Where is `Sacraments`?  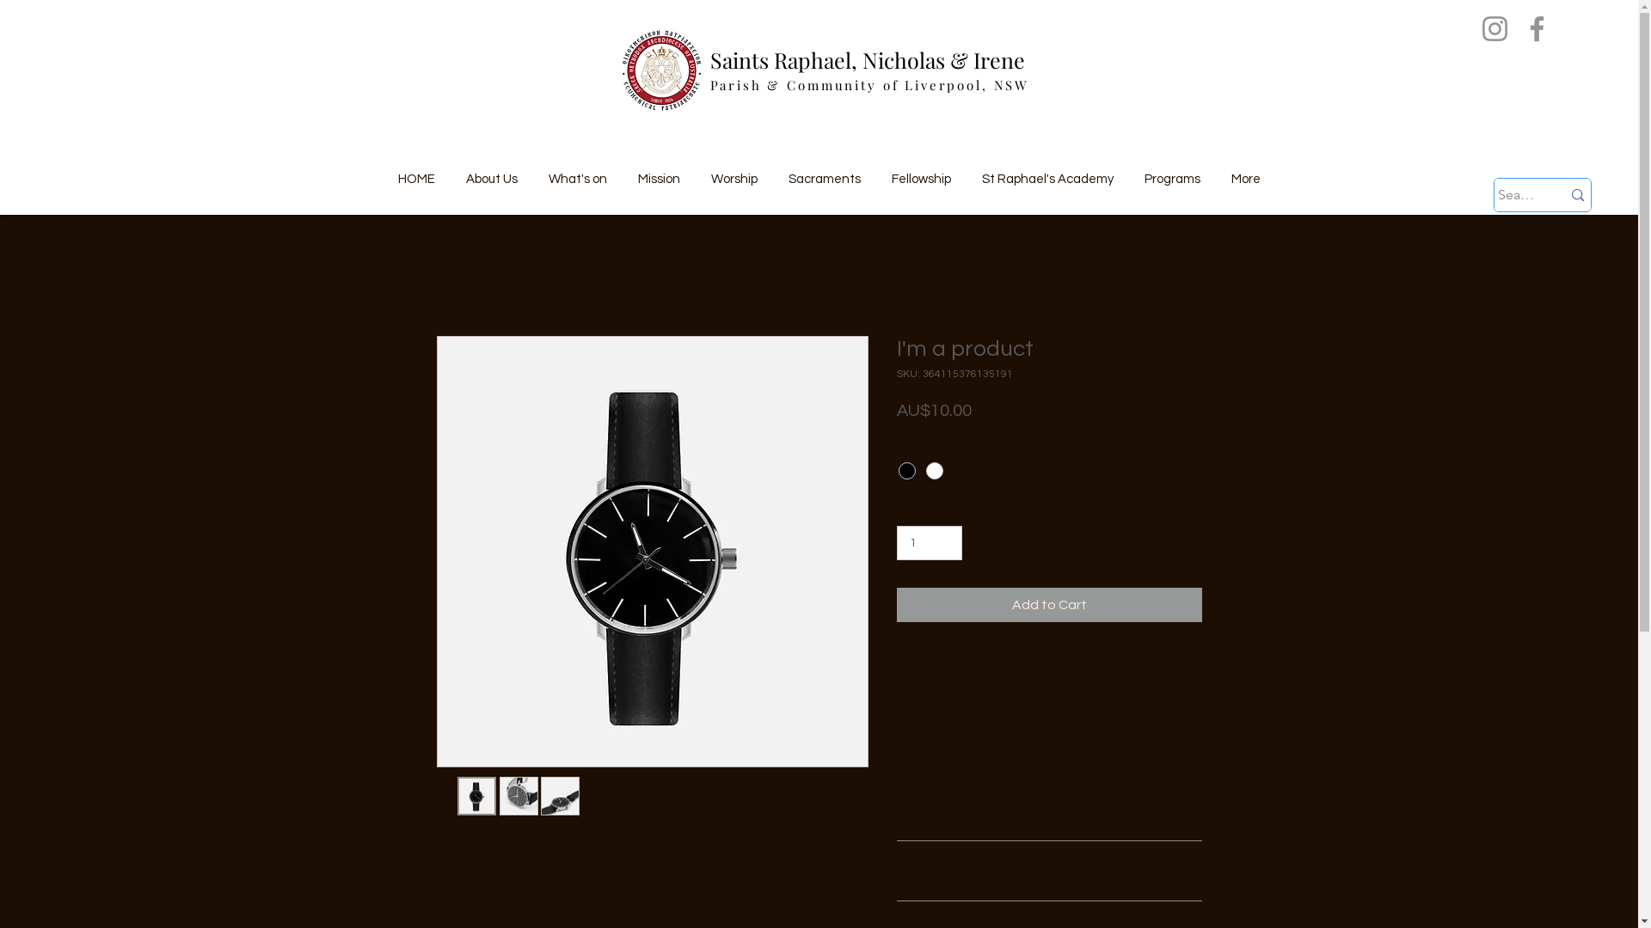
Sacraments is located at coordinates (824, 172).